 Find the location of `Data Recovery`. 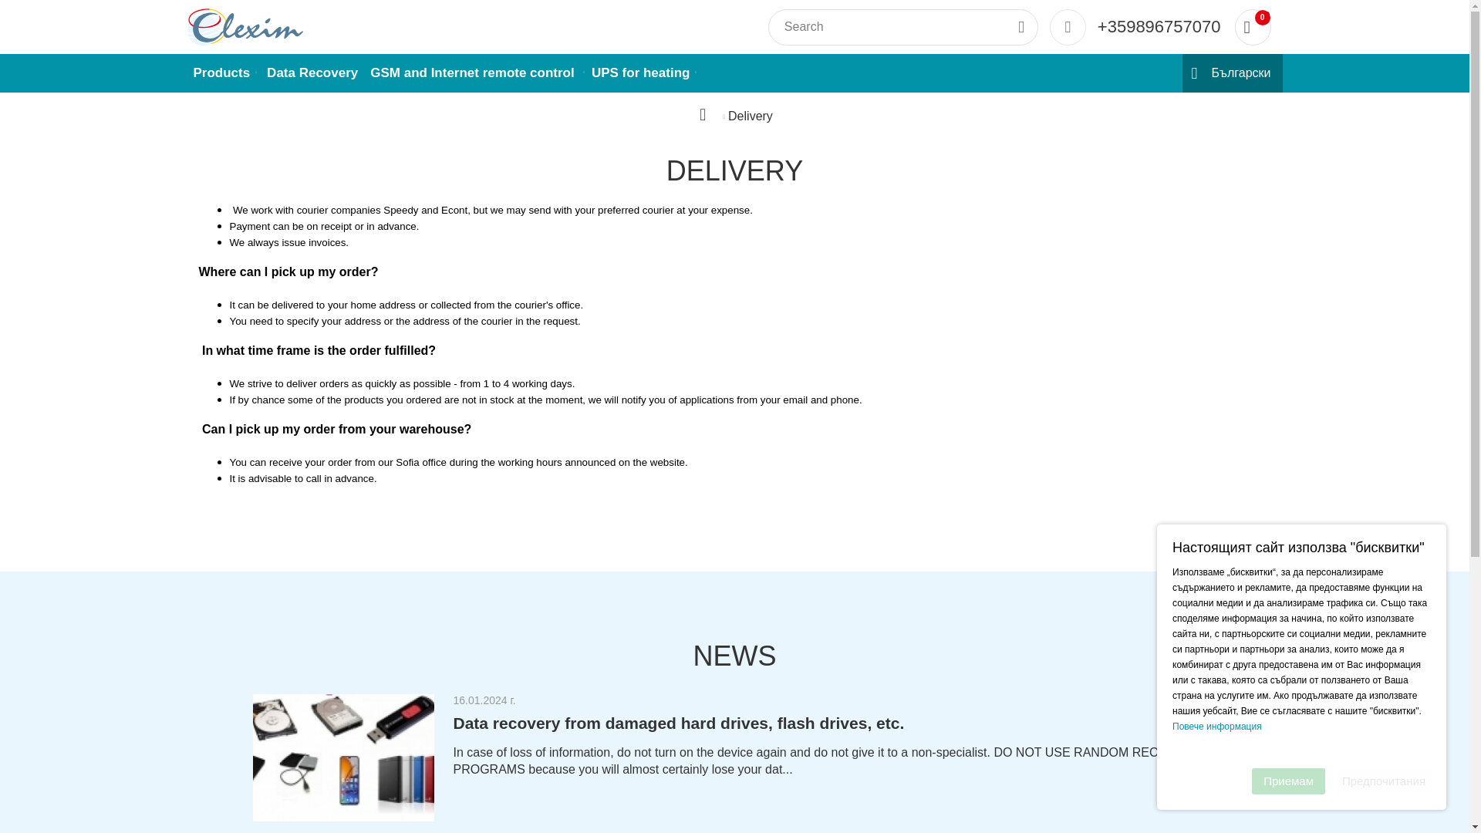

Data Recovery is located at coordinates (312, 73).